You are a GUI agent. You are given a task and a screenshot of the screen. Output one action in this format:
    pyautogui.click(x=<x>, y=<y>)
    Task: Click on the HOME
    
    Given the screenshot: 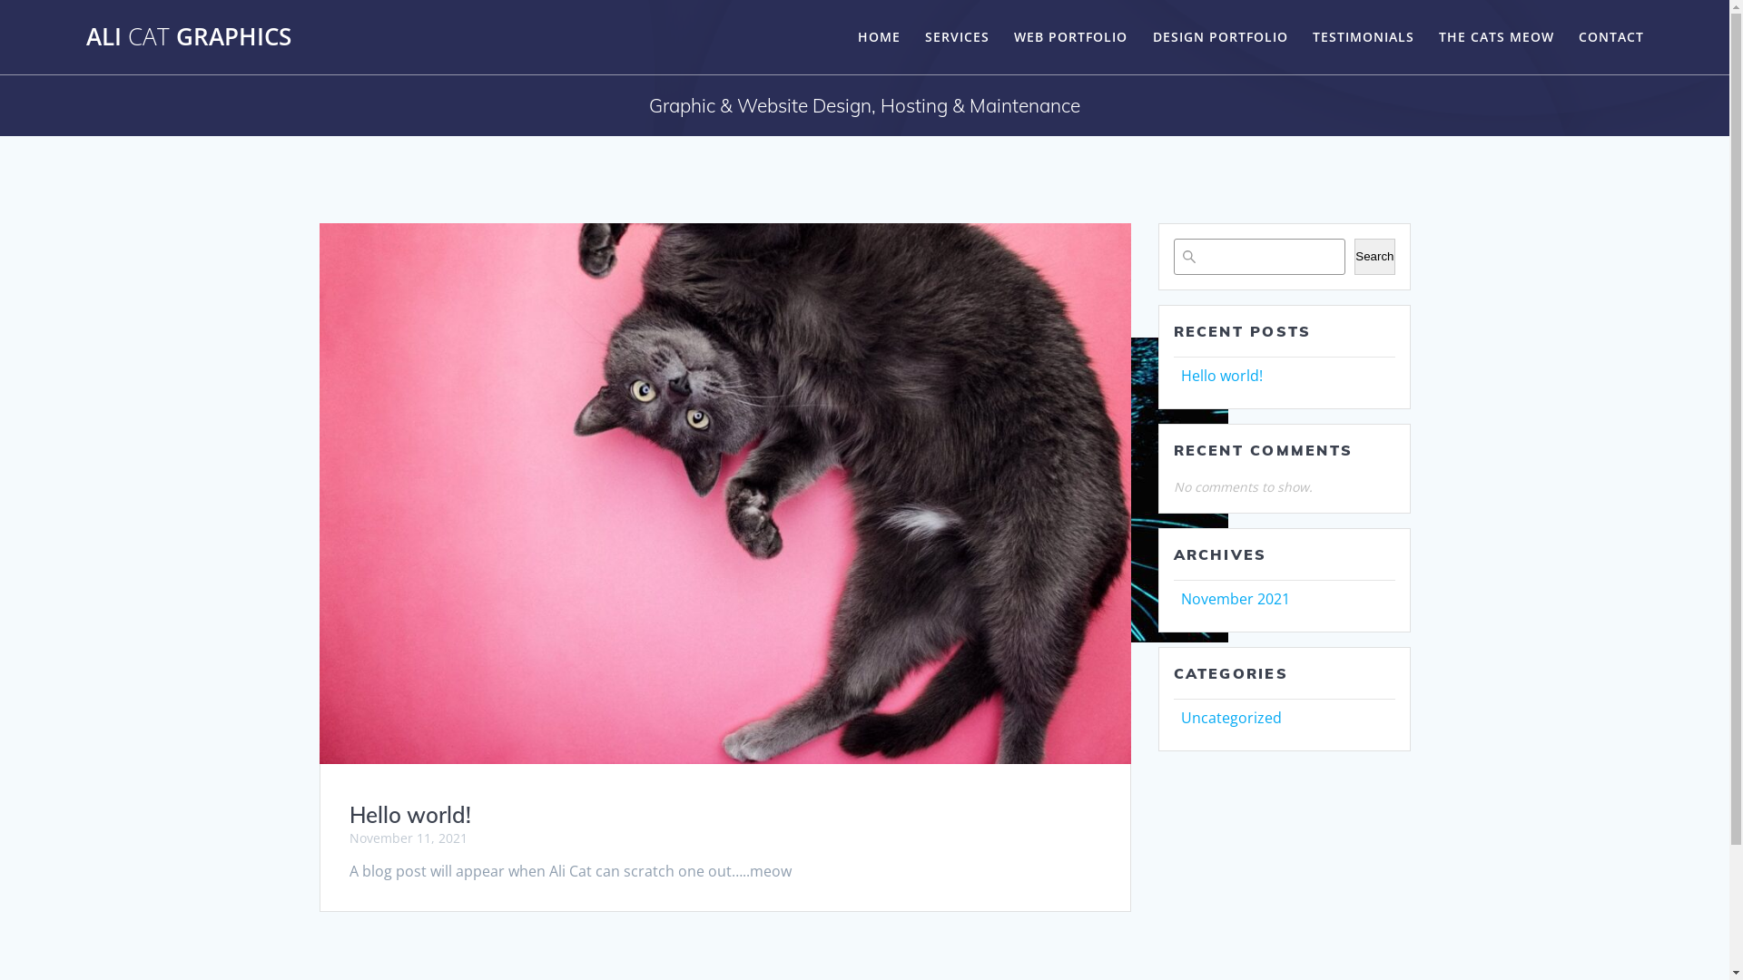 What is the action you would take?
    pyautogui.click(x=879, y=37)
    